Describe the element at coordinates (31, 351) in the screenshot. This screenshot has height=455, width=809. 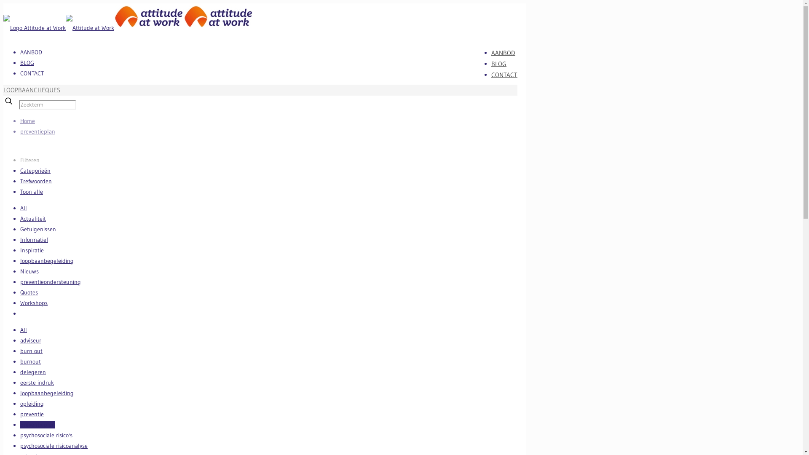
I see `burn out` at that location.